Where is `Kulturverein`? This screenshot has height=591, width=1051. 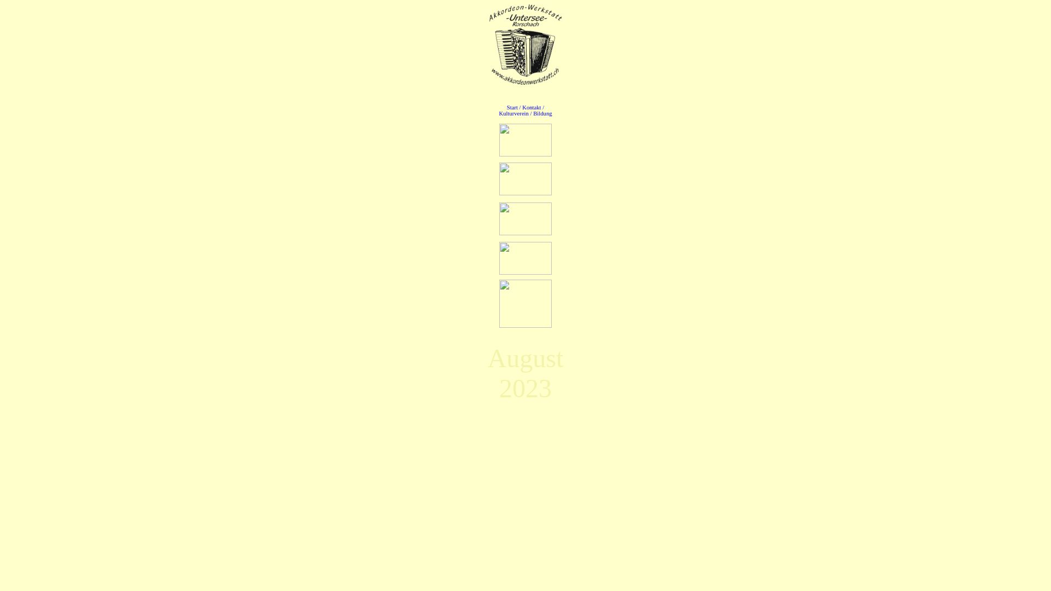
Kulturverein is located at coordinates (513, 114).